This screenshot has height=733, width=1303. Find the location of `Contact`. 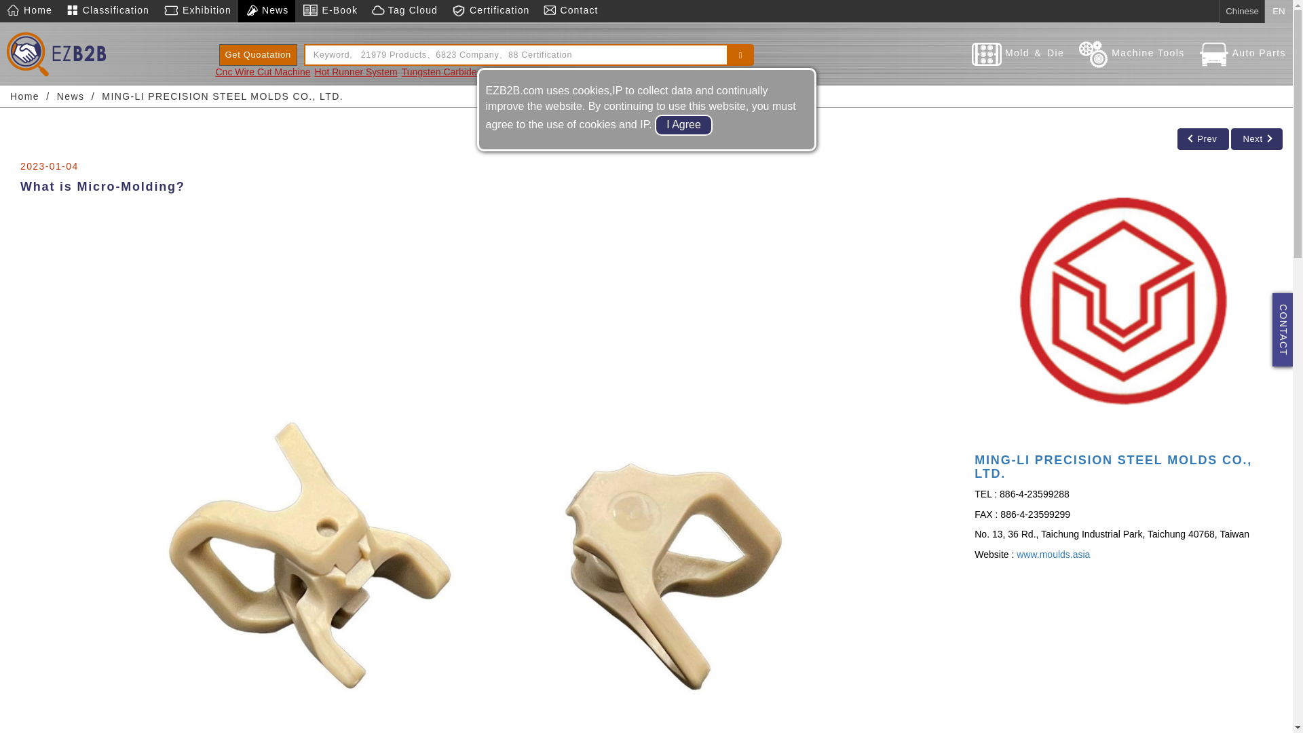

Contact is located at coordinates (570, 11).